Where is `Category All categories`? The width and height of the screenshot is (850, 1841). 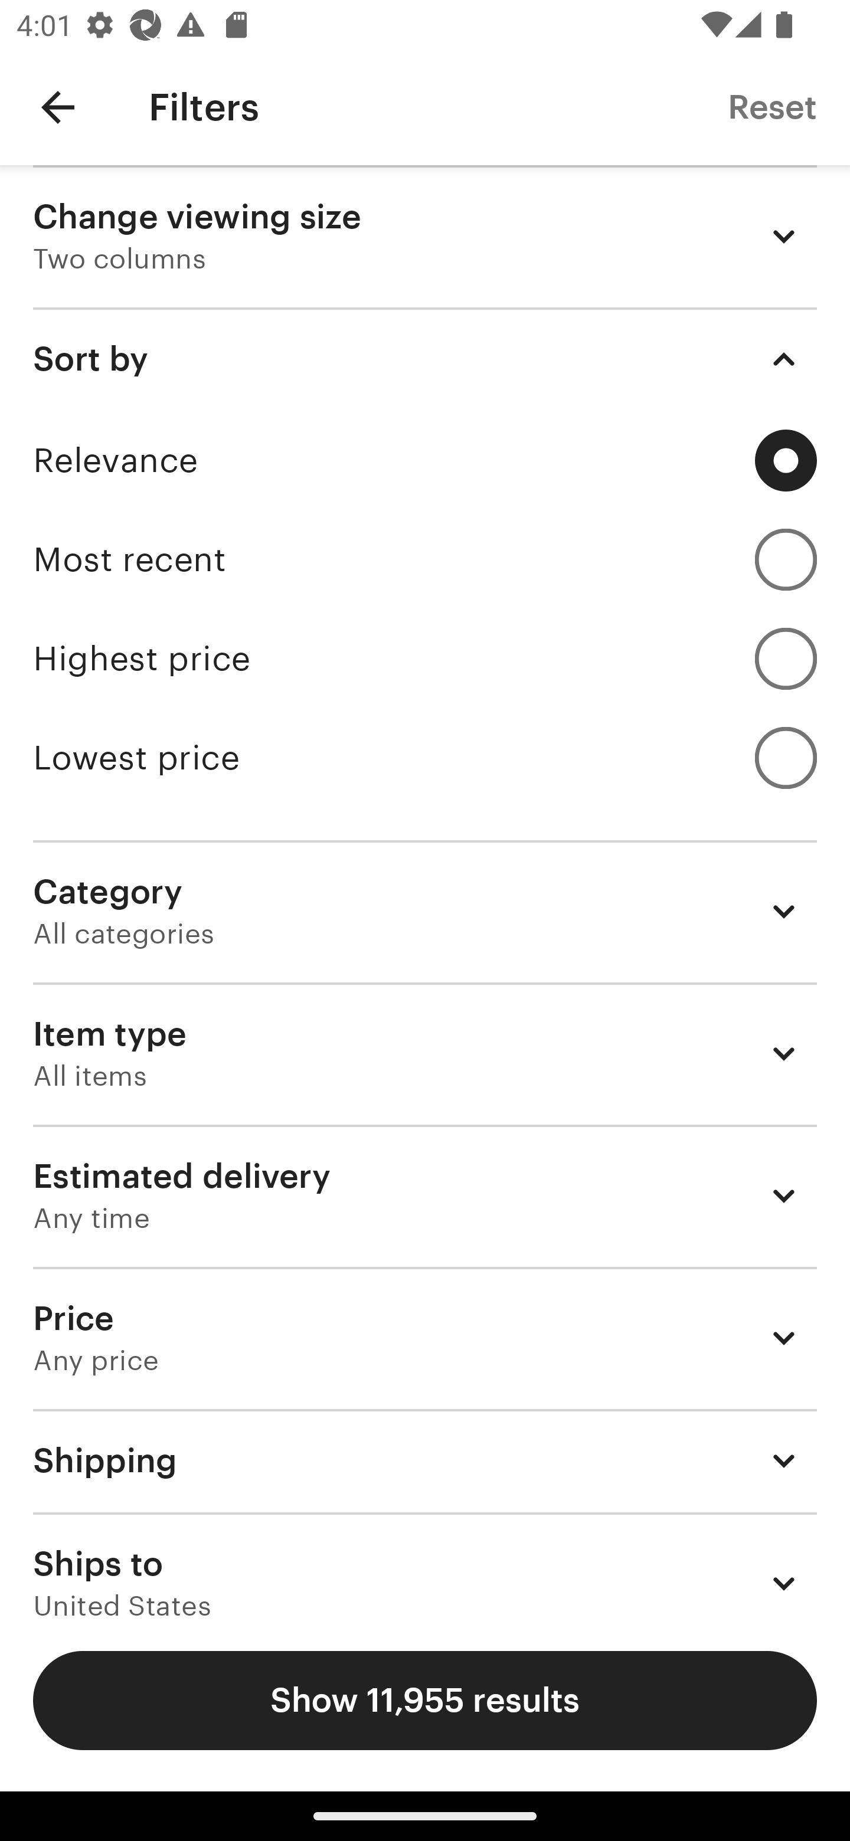
Category All categories is located at coordinates (425, 911).